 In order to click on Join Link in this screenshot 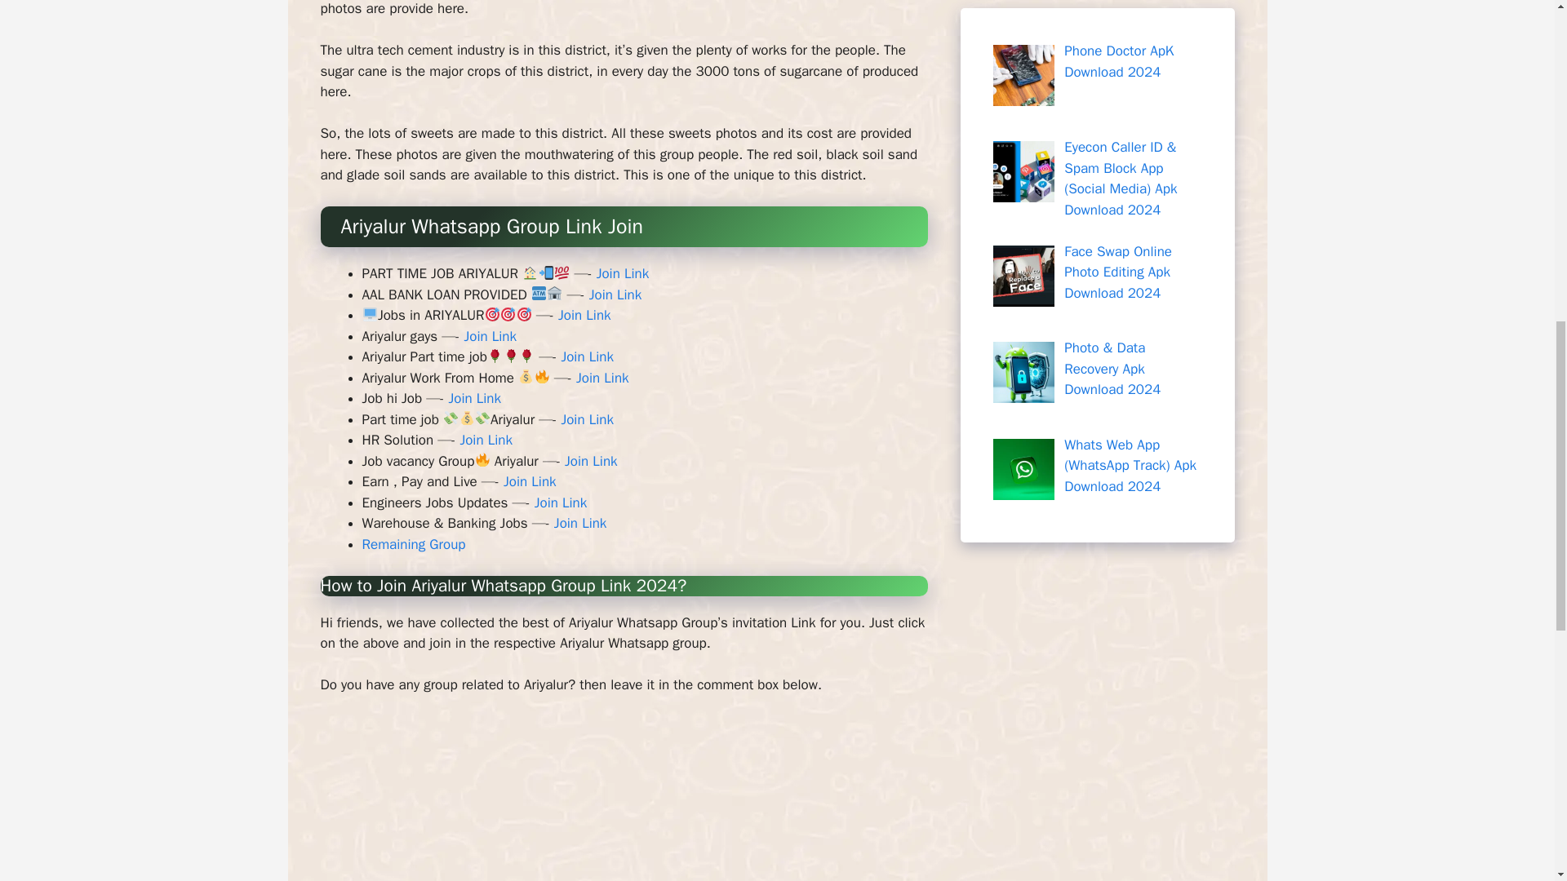, I will do `click(624, 273)`.